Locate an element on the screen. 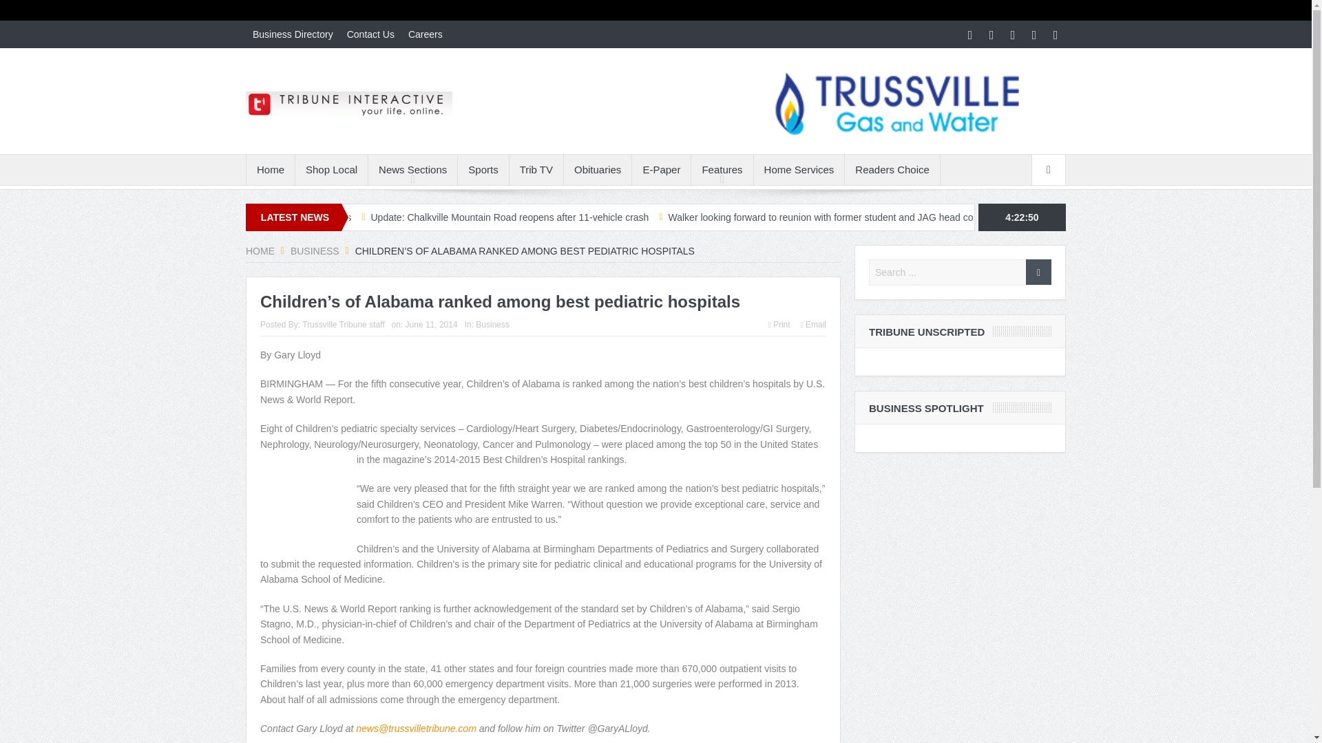 The width and height of the screenshot is (1322, 743). News Sections is located at coordinates (413, 169).